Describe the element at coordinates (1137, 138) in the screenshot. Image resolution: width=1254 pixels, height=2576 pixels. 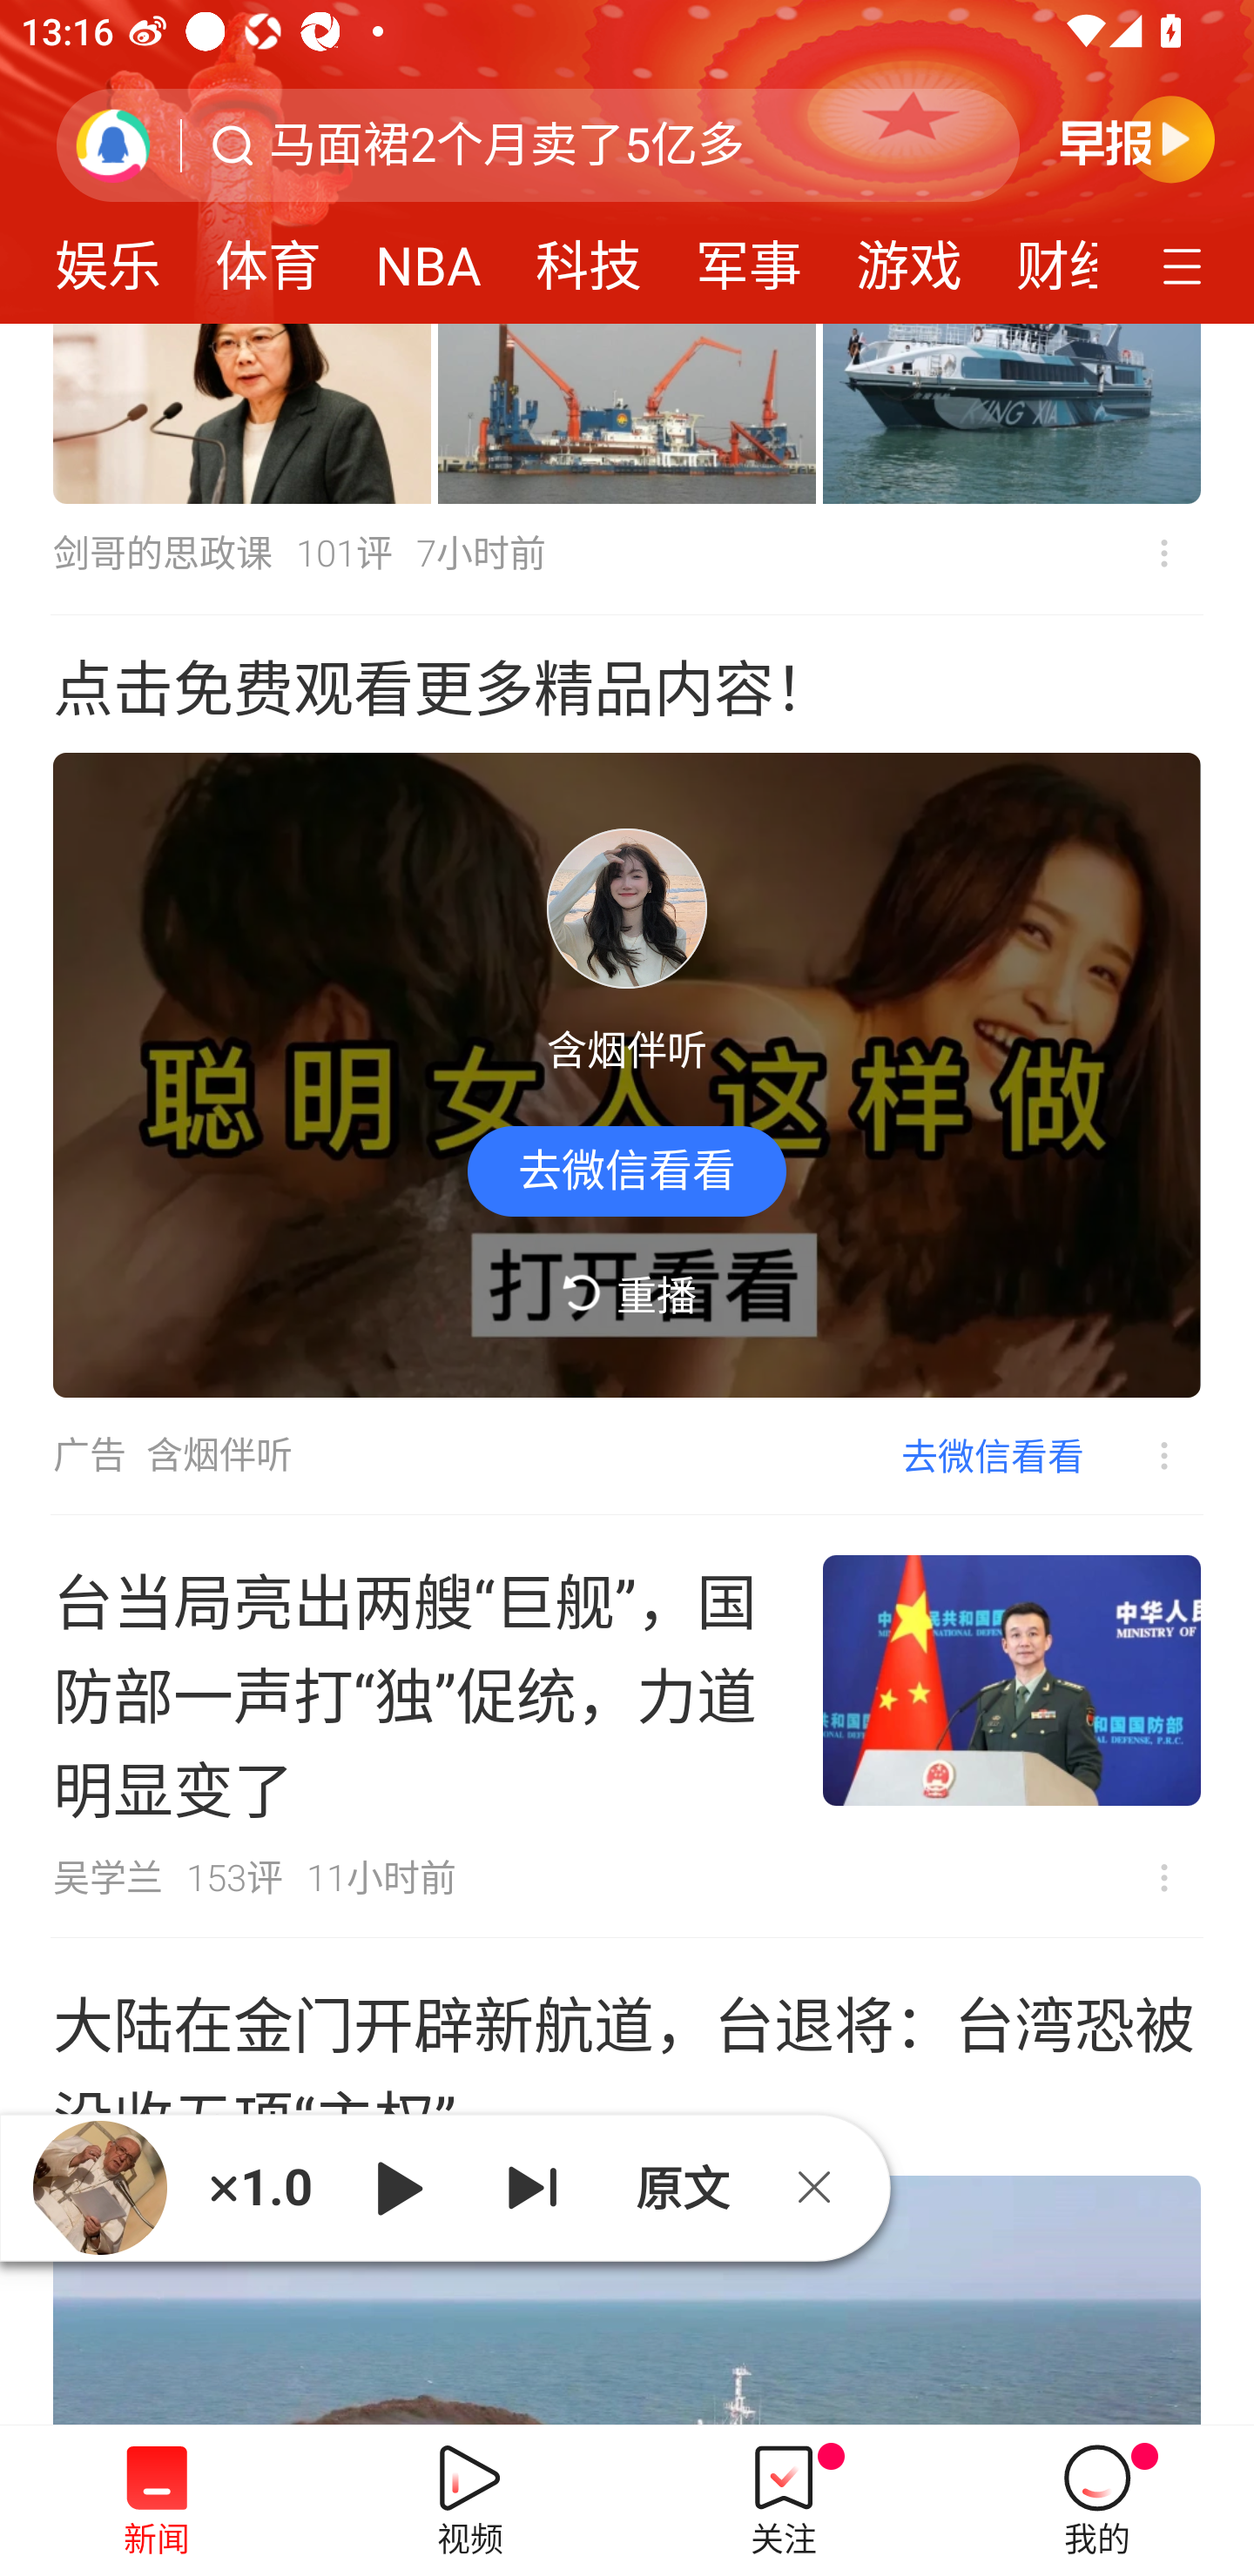
I see `早晚报` at that location.